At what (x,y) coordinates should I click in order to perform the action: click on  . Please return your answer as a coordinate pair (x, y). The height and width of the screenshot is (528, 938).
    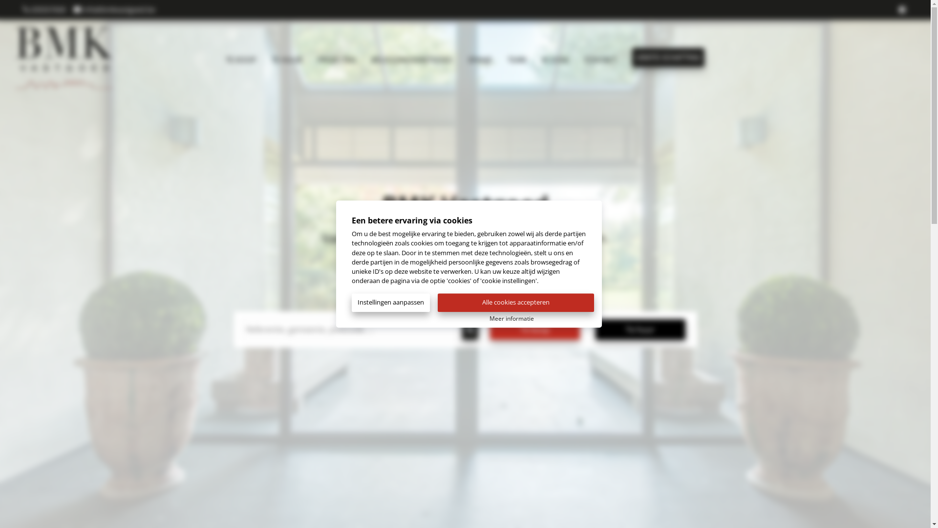
    Looking at the image, I should click on (903, 10).